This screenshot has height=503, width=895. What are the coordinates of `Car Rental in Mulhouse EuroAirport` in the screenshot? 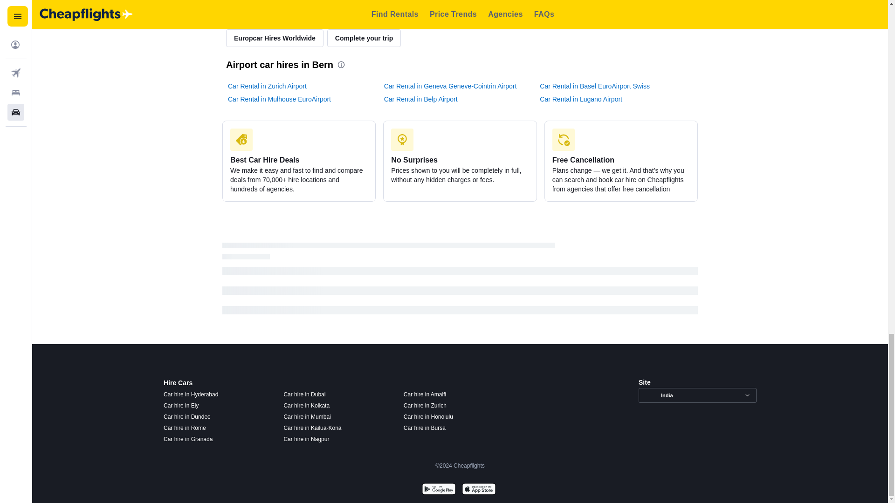 It's located at (280, 99).